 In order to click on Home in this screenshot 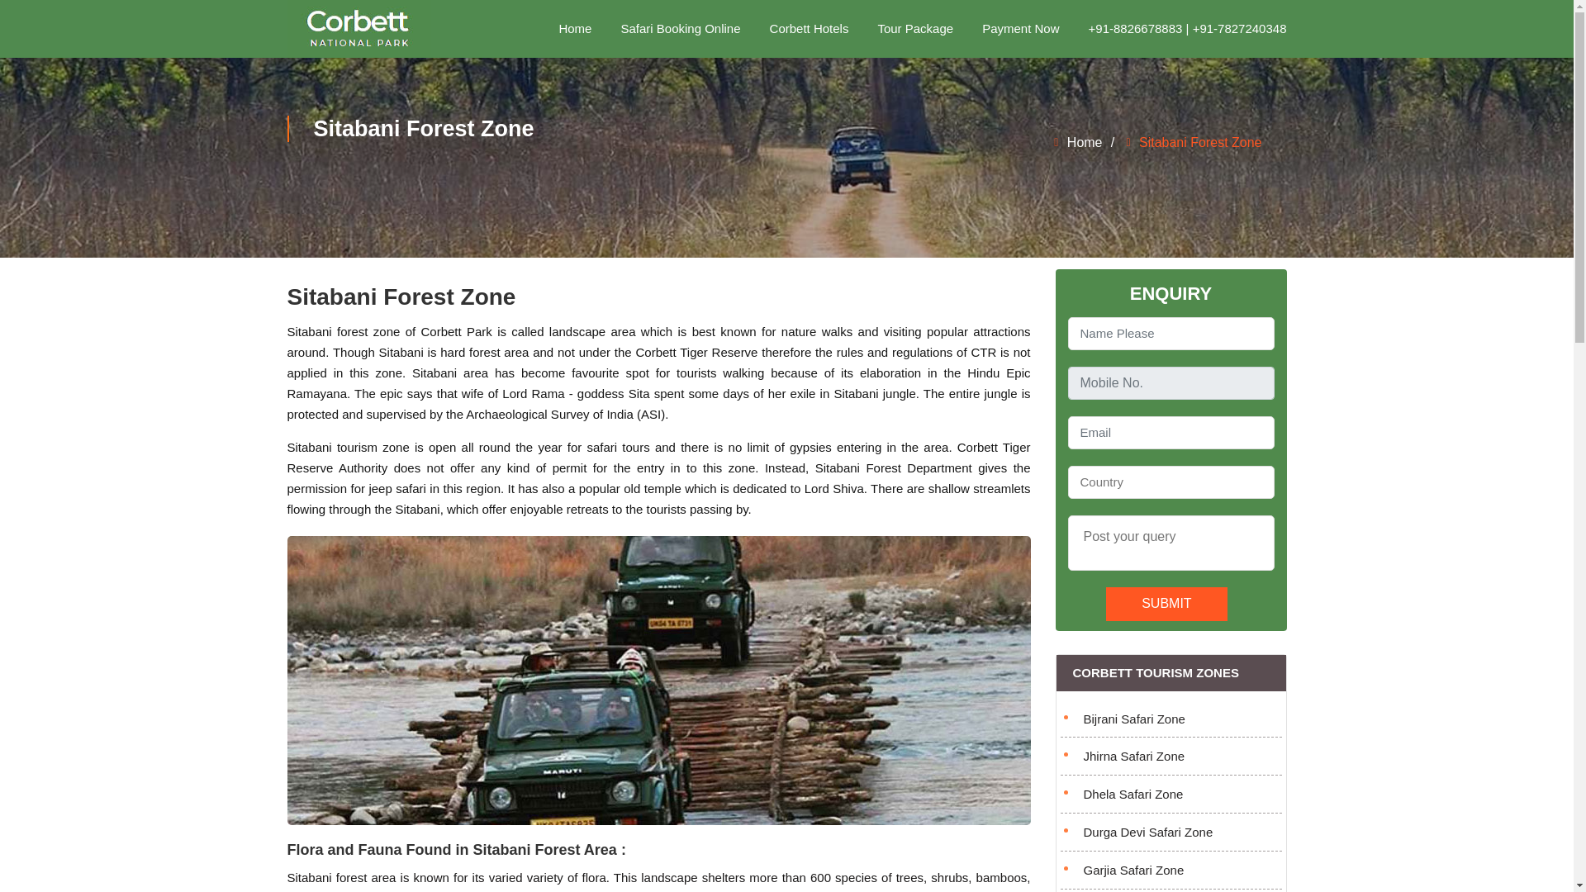, I will do `click(1078, 142)`.